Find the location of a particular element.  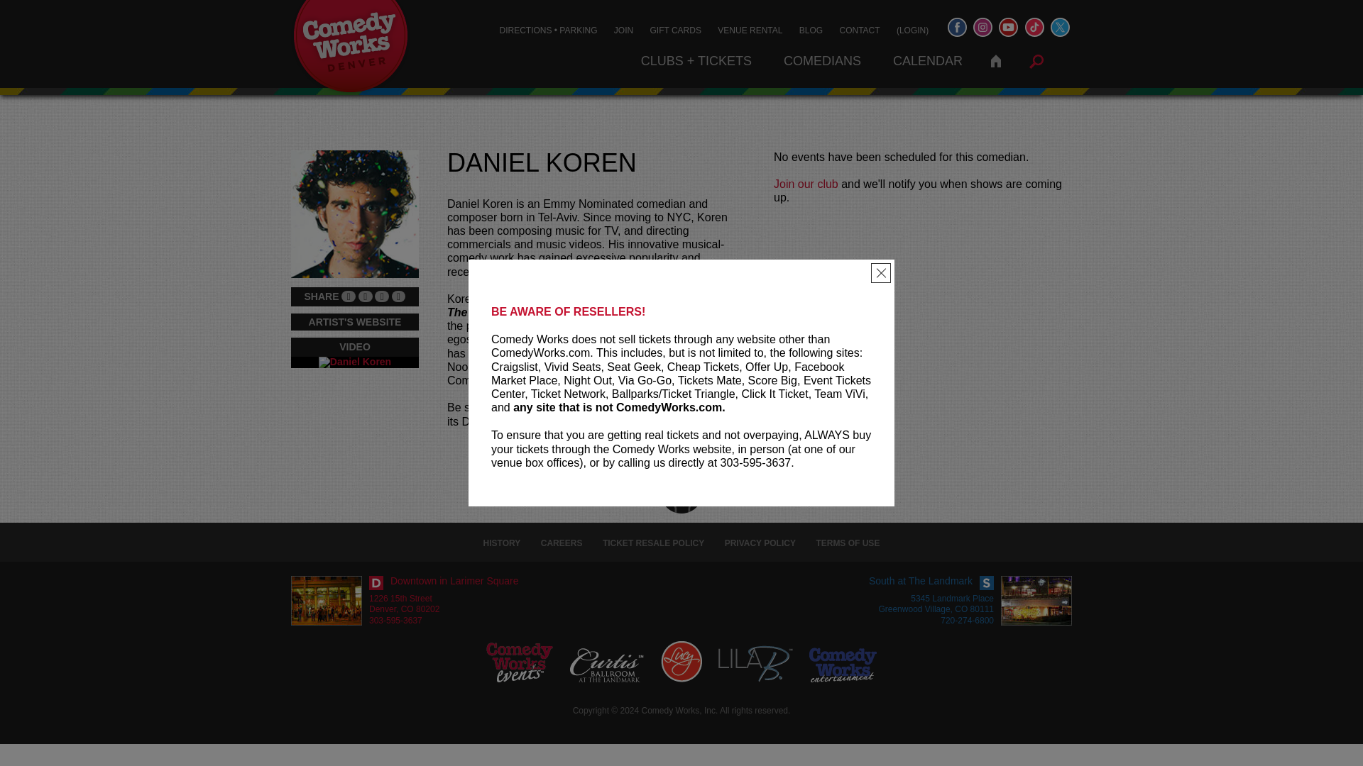

CONTACT is located at coordinates (859, 30).